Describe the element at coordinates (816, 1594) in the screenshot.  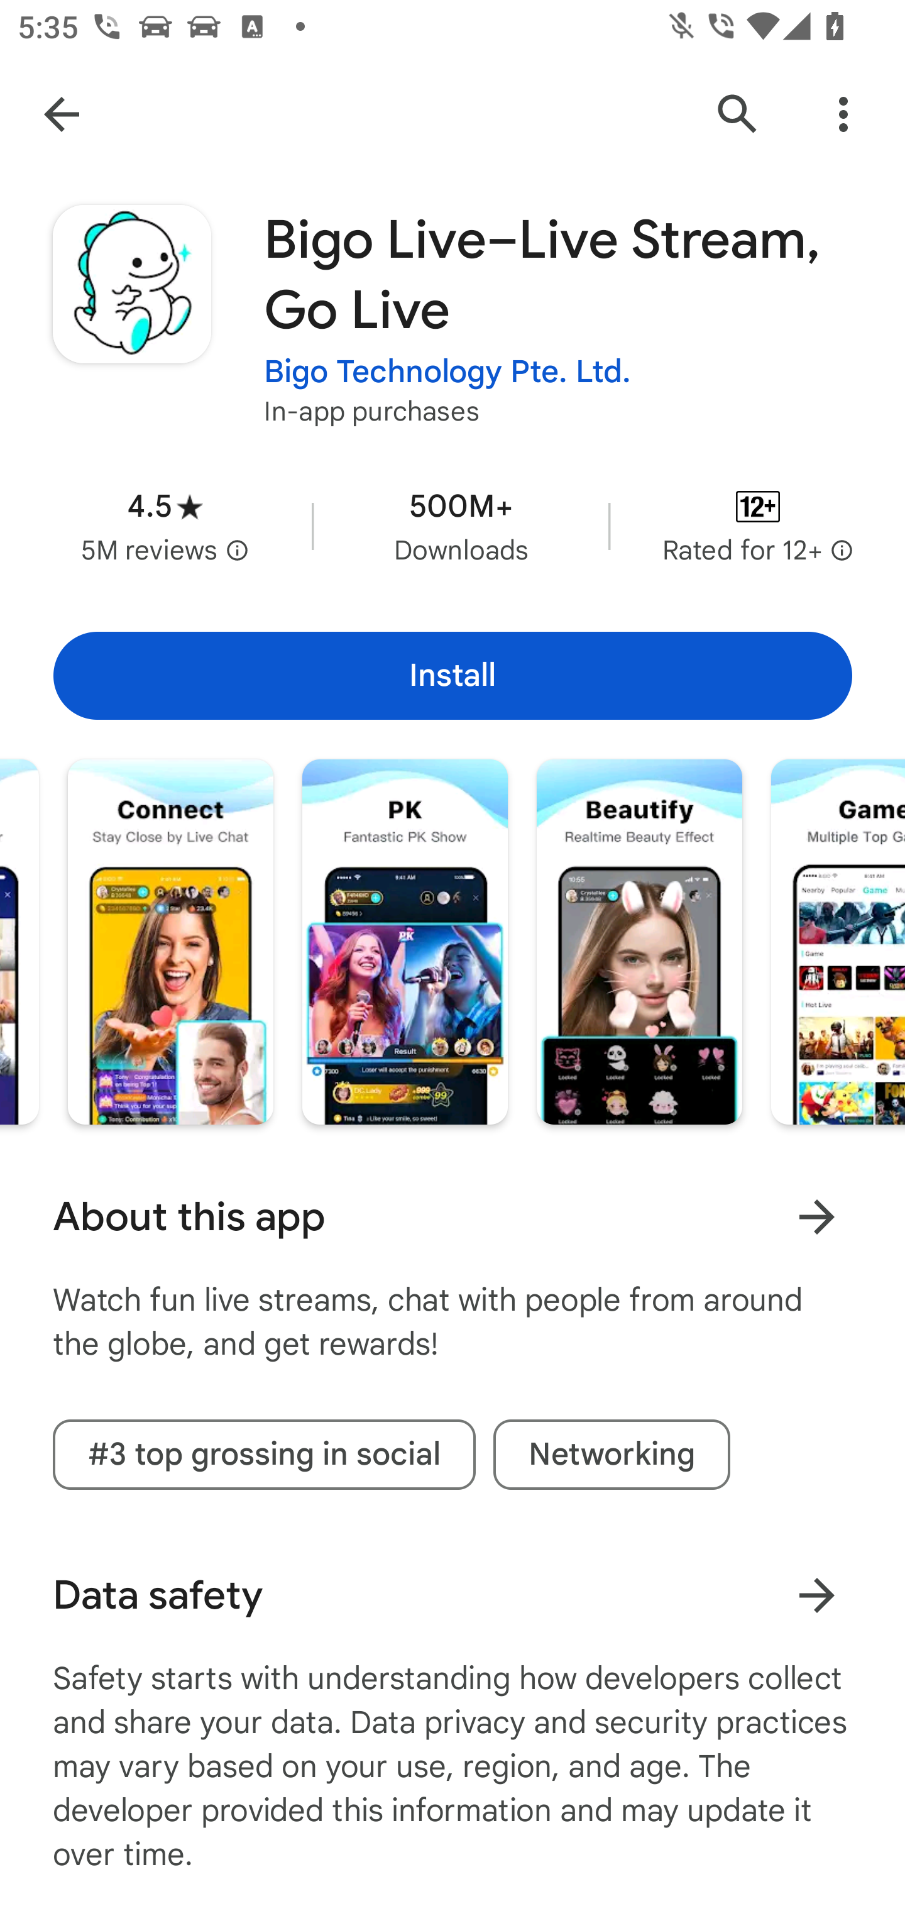
I see `Learn more about data safety` at that location.